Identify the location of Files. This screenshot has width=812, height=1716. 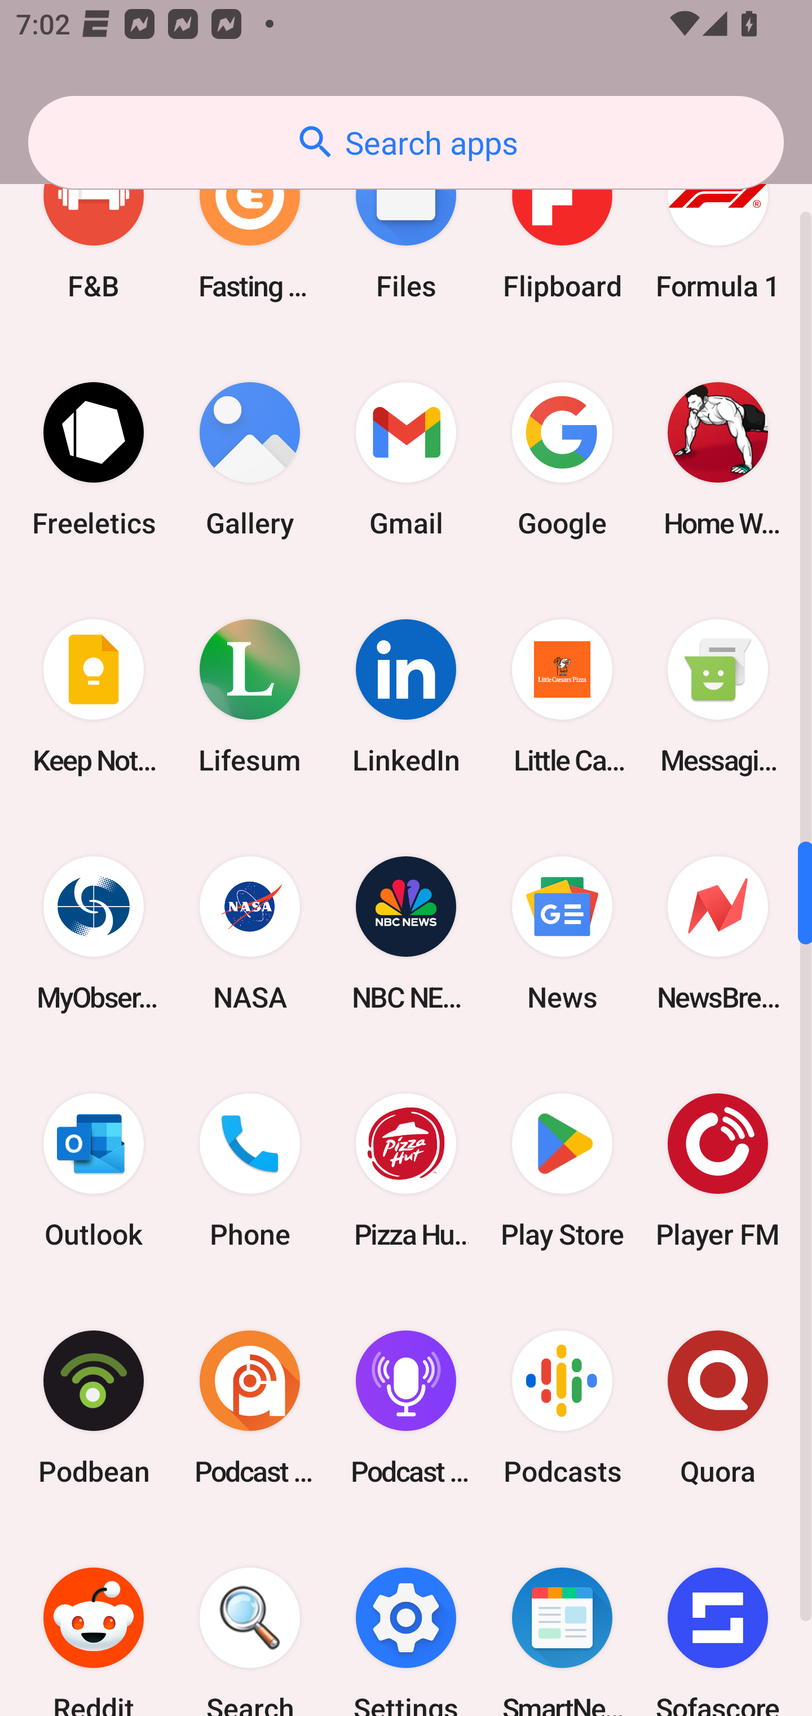
(406, 227).